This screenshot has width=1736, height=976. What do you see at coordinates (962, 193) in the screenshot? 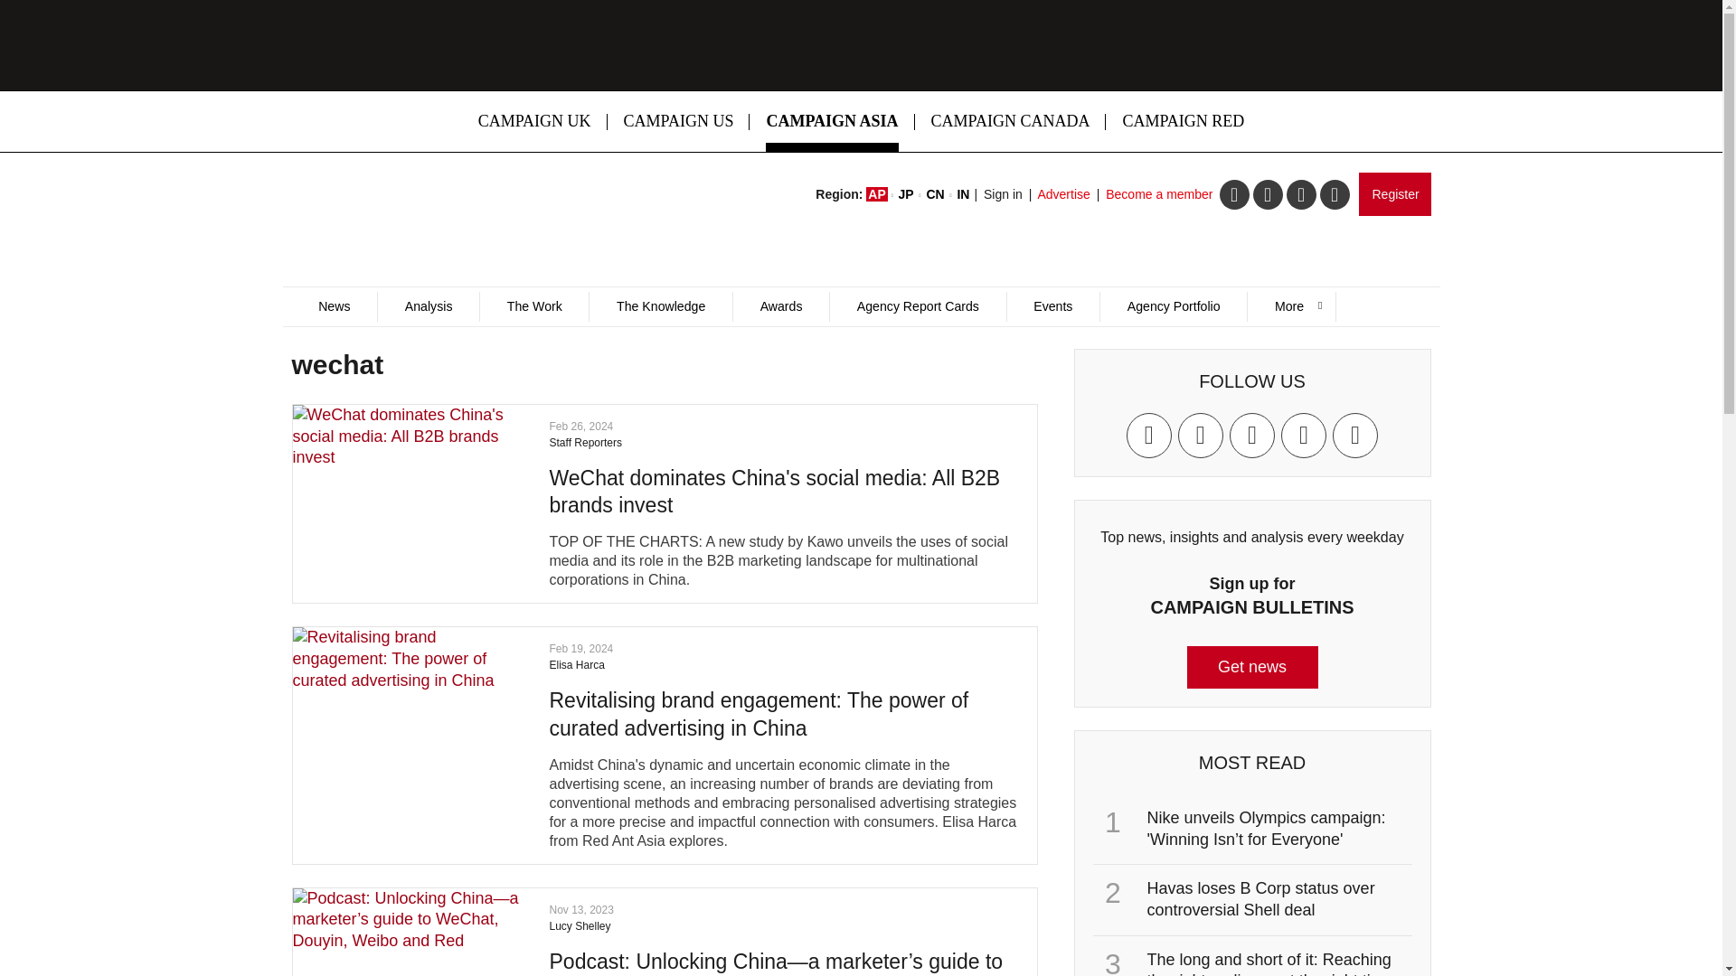
I see `IN` at bounding box center [962, 193].